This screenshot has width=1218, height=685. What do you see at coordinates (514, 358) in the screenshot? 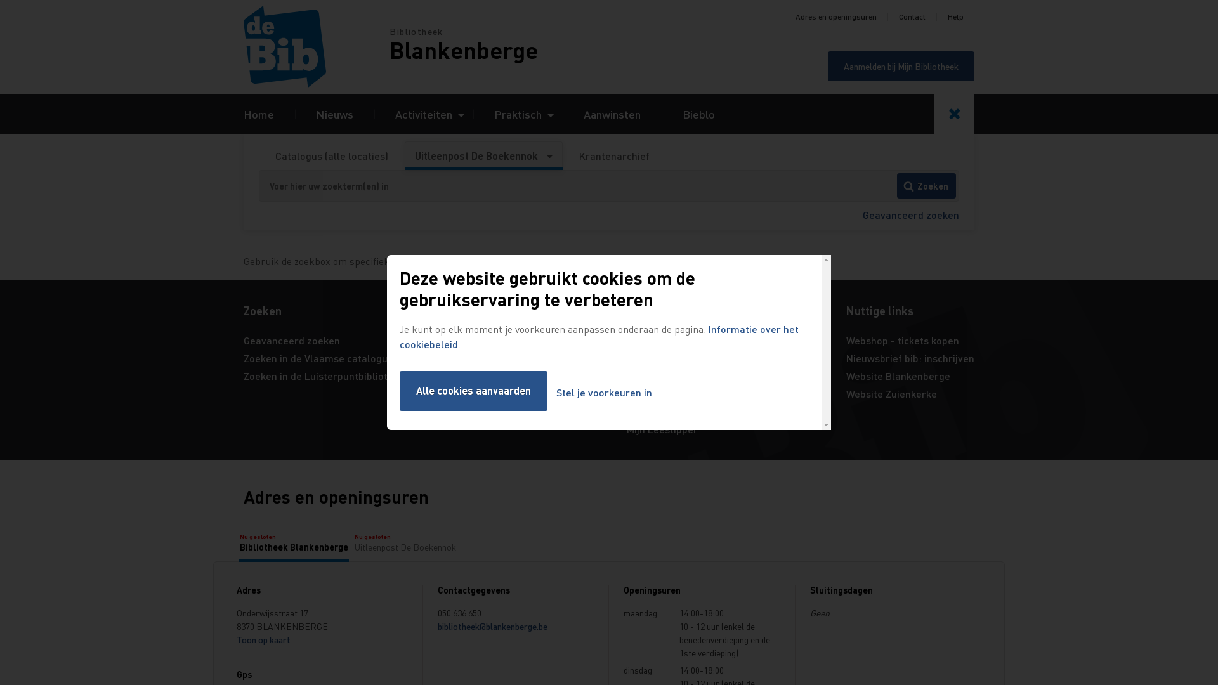
I see `Historisch Infopunt` at bounding box center [514, 358].